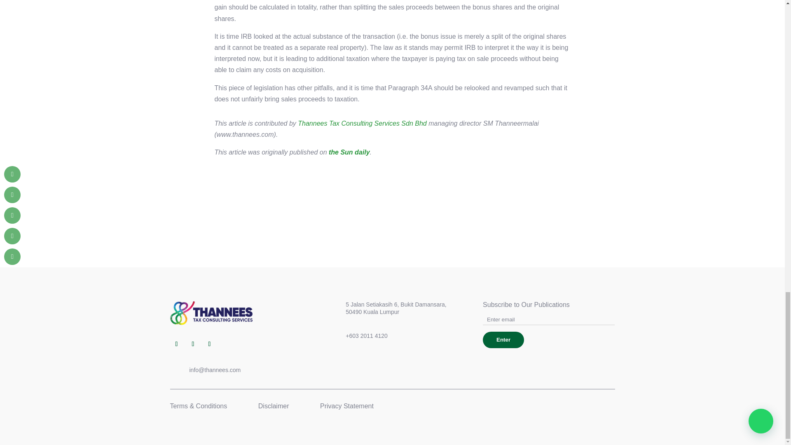 The image size is (791, 445). I want to click on Follow on LinkedIn, so click(192, 344).